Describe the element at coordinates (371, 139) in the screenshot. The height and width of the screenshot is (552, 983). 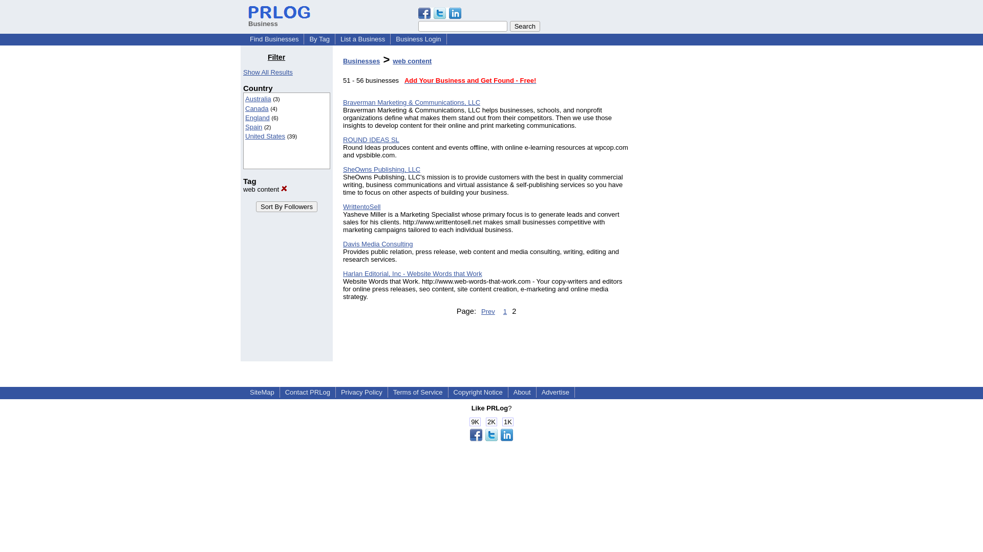
I see `ROUND IDEAS SL` at that location.